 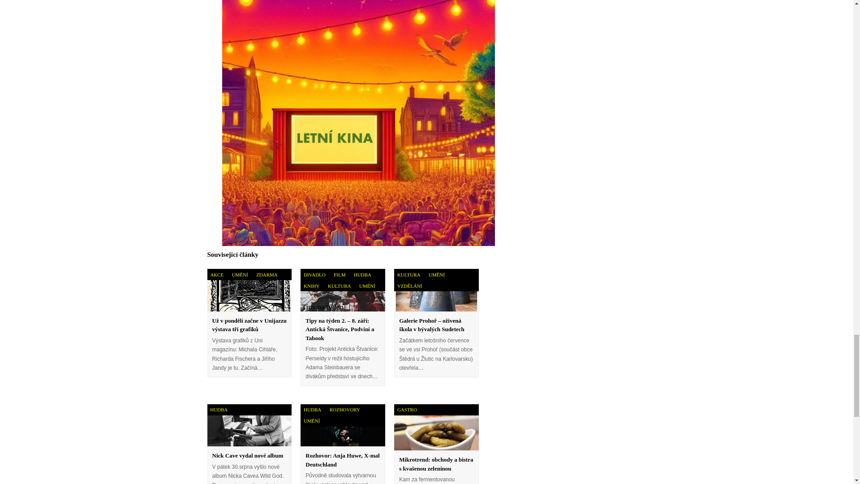 I want to click on AKCE, so click(x=216, y=274).